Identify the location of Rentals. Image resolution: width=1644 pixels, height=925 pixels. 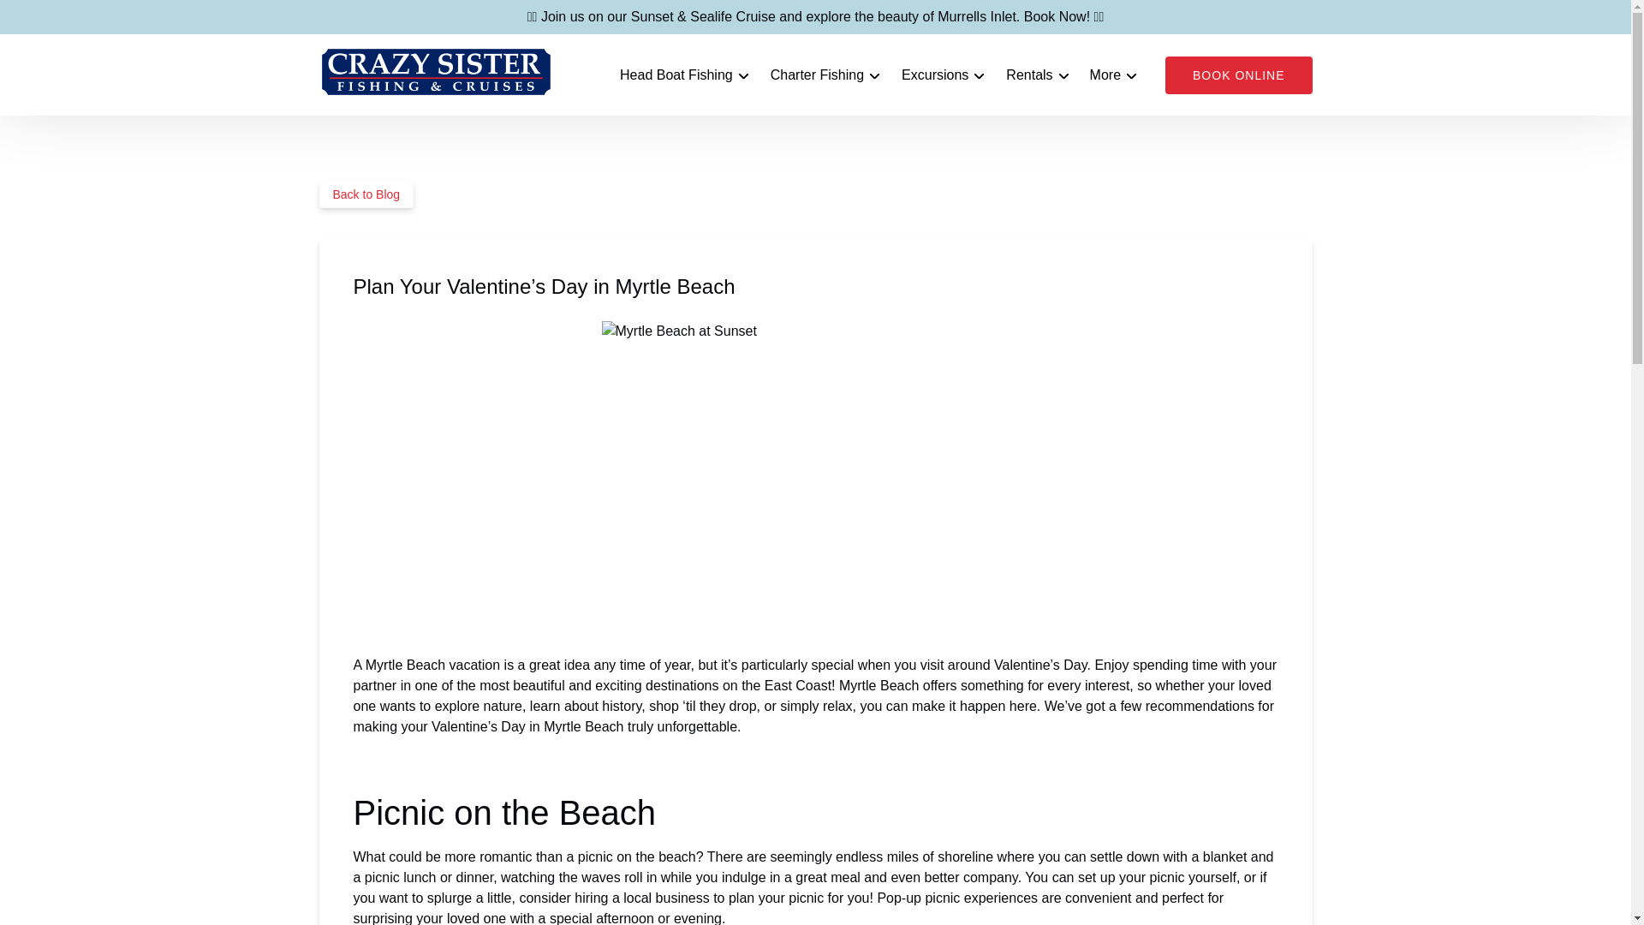
(1038, 75).